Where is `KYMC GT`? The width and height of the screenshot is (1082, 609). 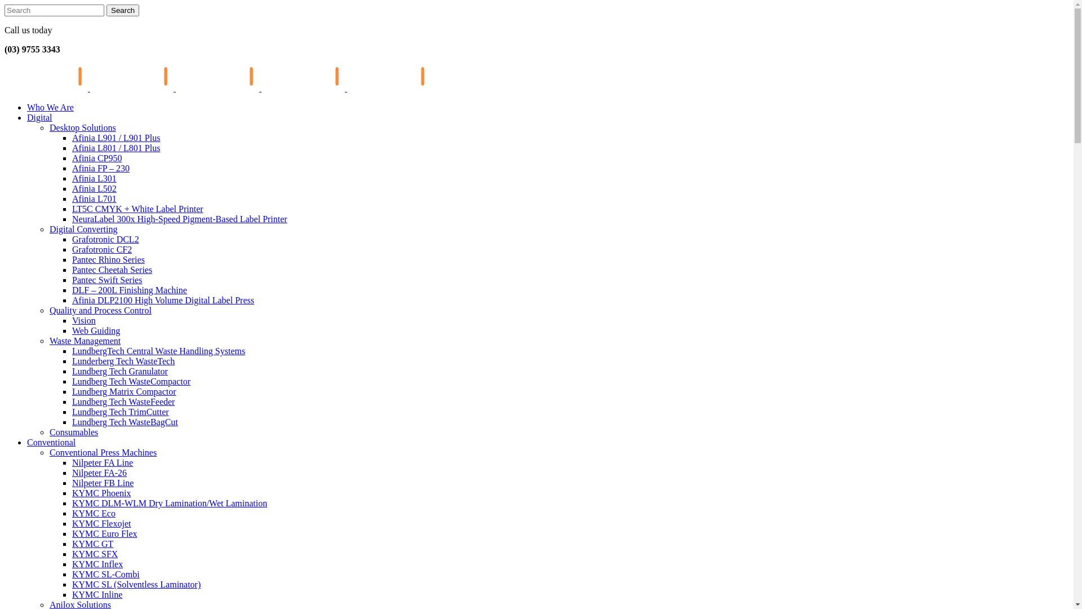 KYMC GT is located at coordinates (92, 544).